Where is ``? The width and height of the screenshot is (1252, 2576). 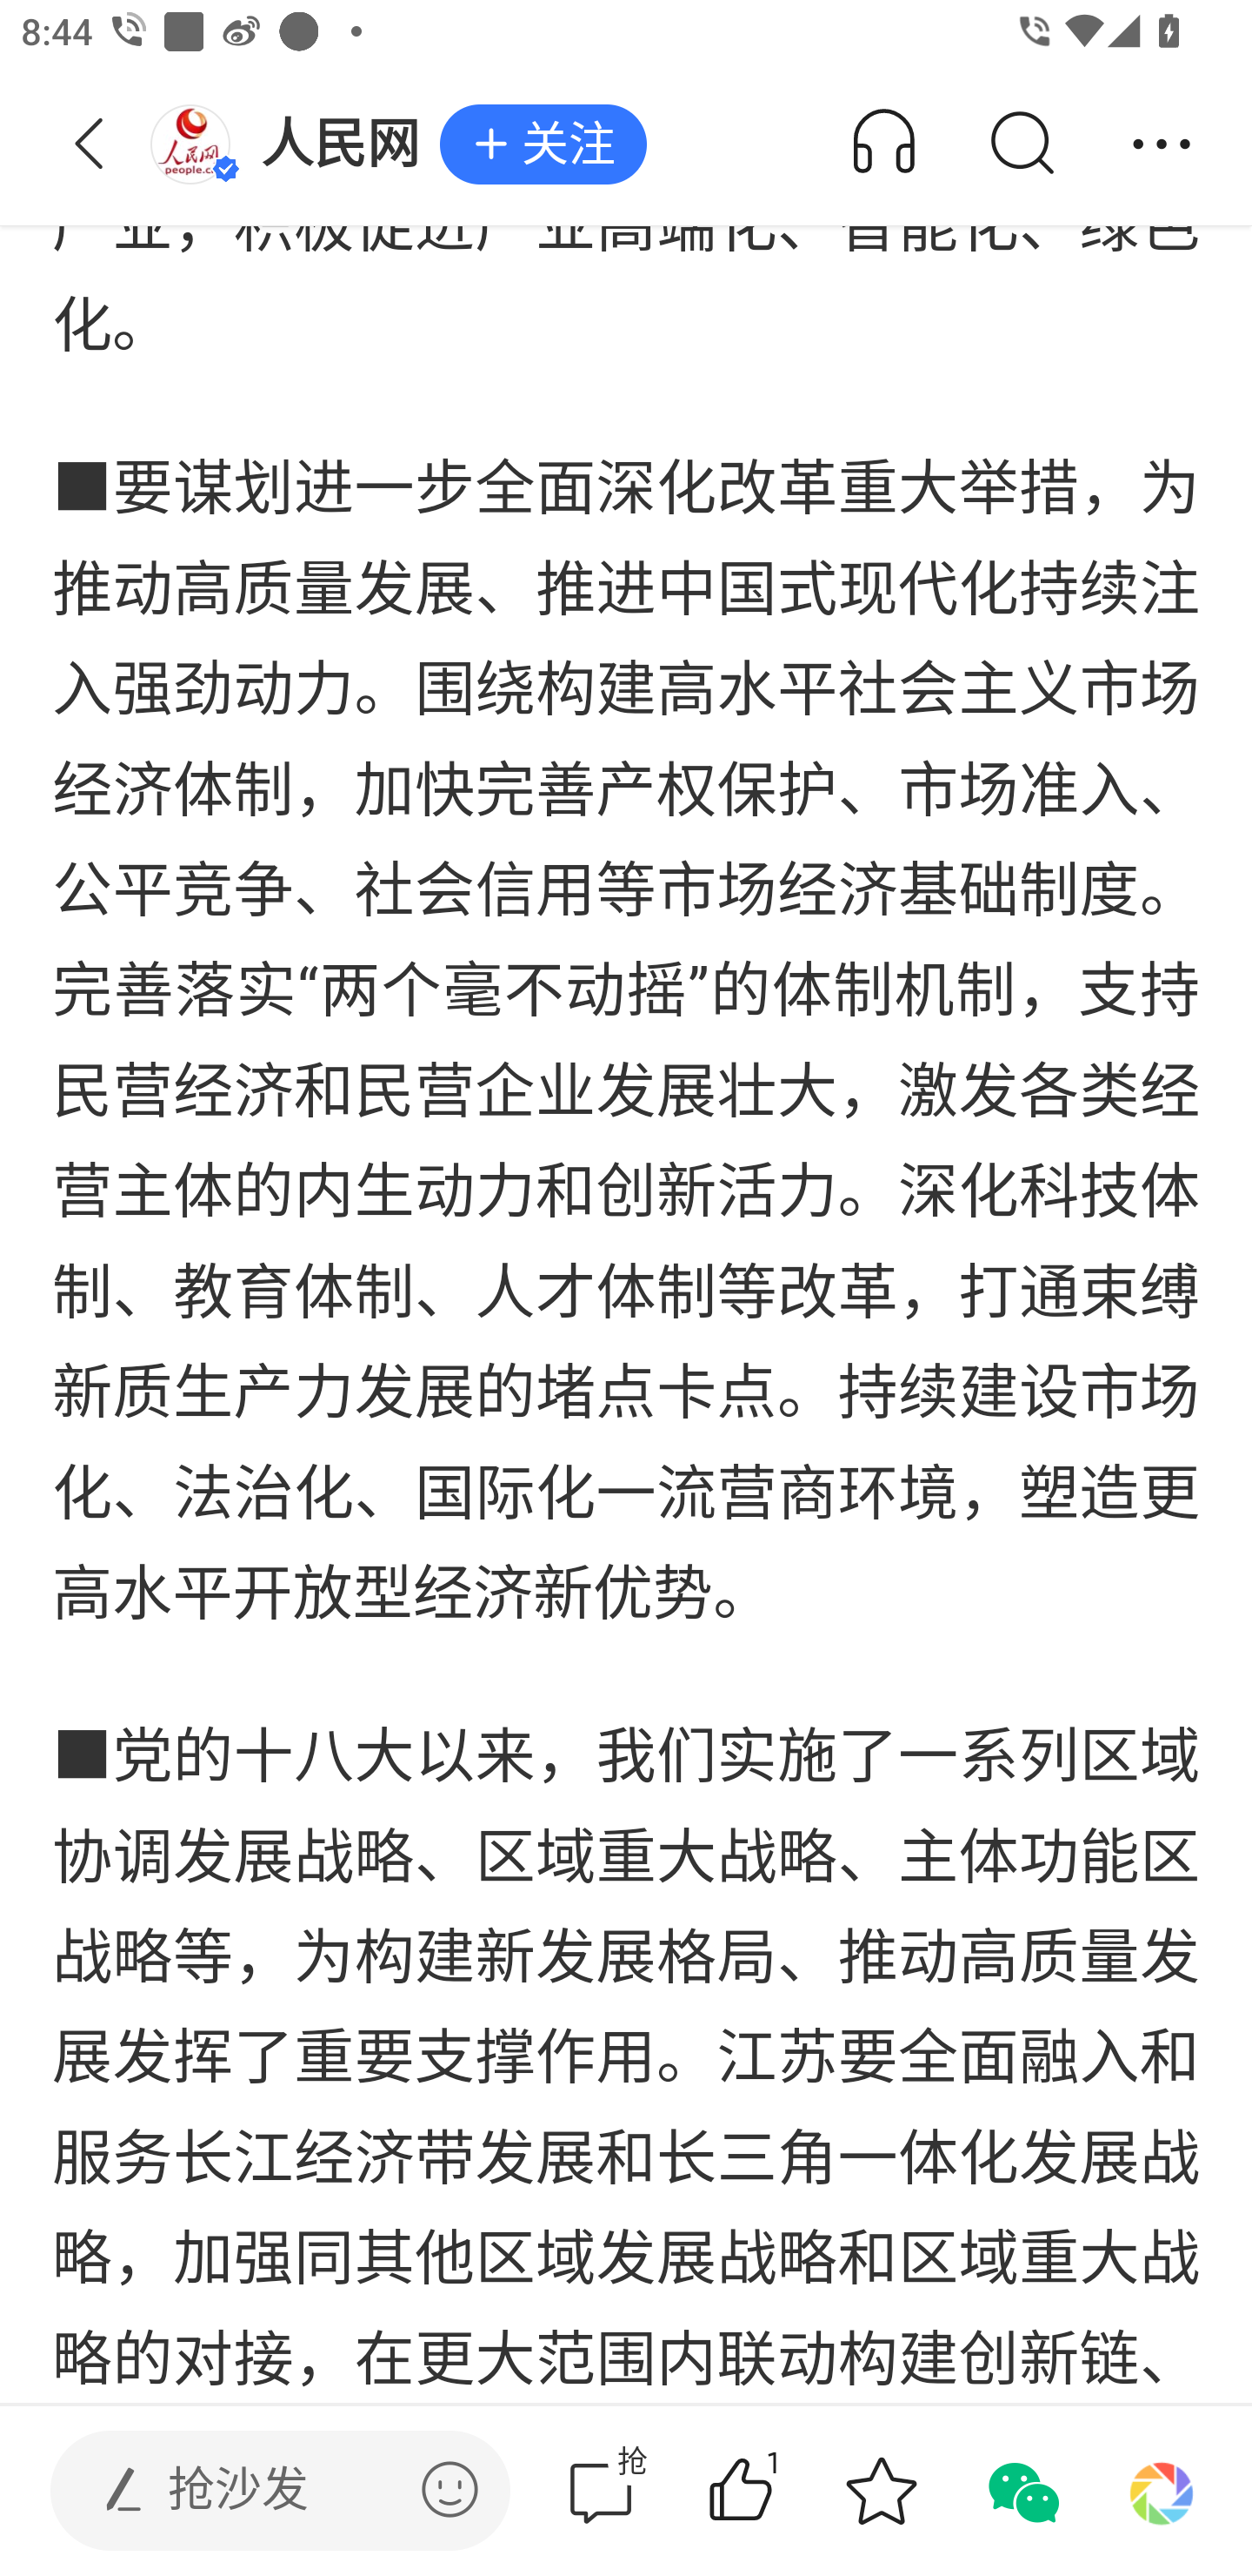
 is located at coordinates (450, 2489).